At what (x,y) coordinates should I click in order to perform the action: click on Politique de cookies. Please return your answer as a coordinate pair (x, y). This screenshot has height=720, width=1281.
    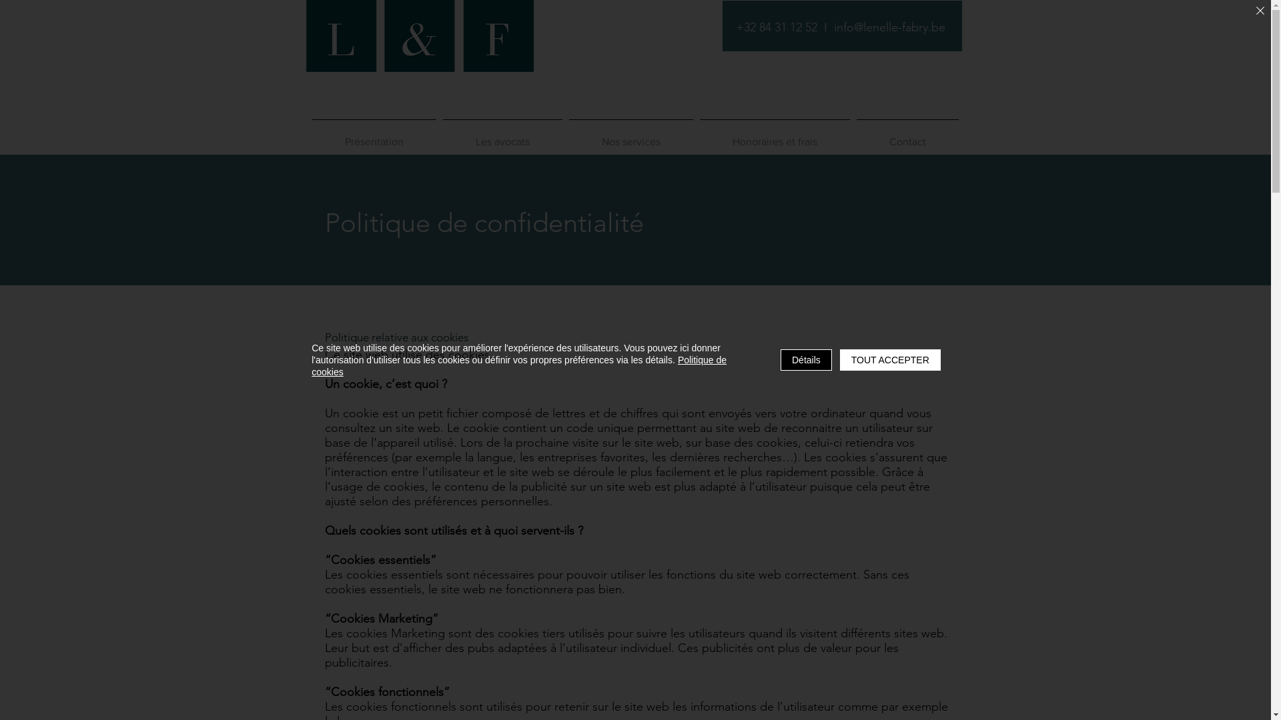
    Looking at the image, I should click on (519, 366).